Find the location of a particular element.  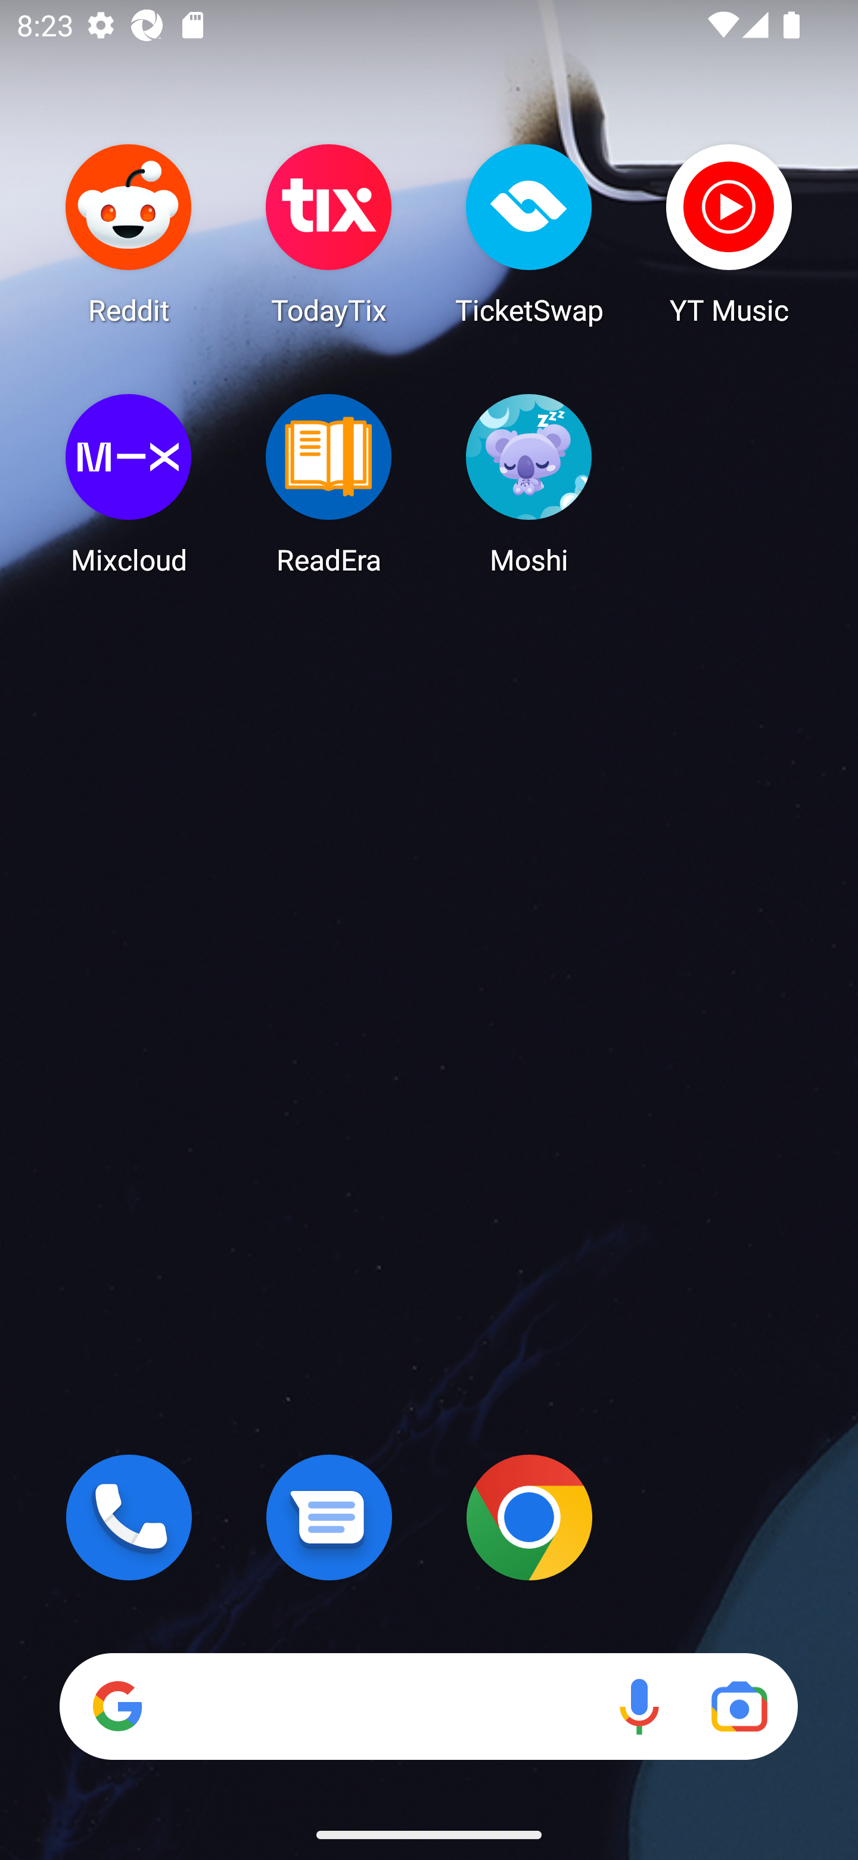

Mixcloud is located at coordinates (129, 483).